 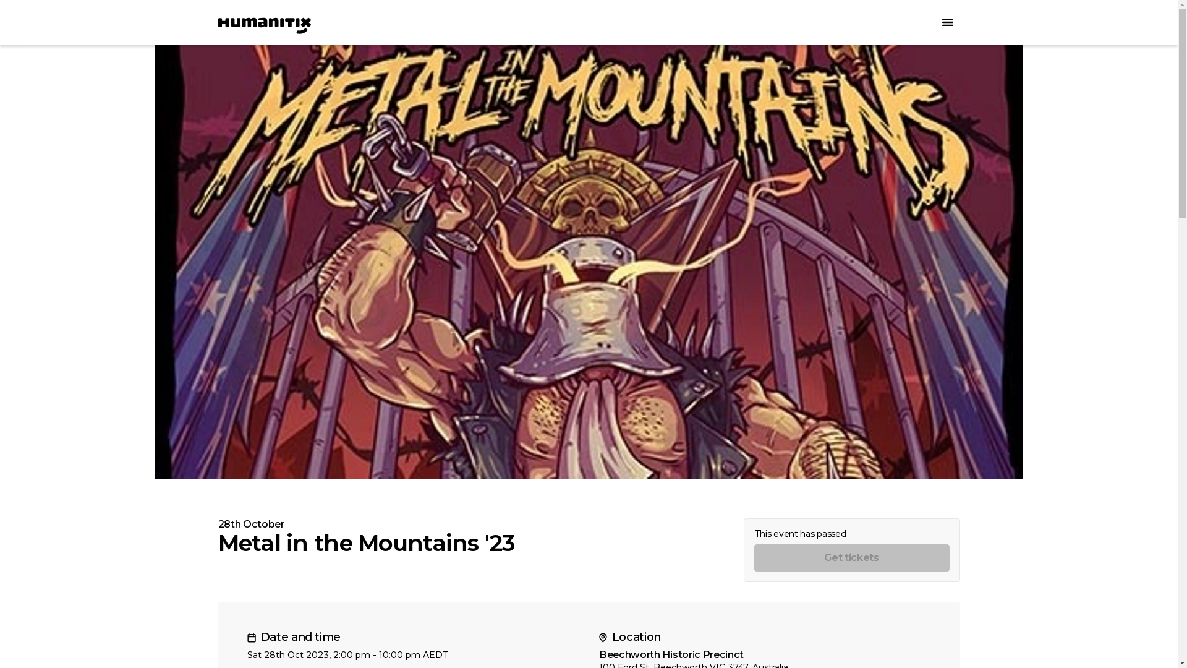 What do you see at coordinates (852, 558) in the screenshot?
I see `Get tickets` at bounding box center [852, 558].